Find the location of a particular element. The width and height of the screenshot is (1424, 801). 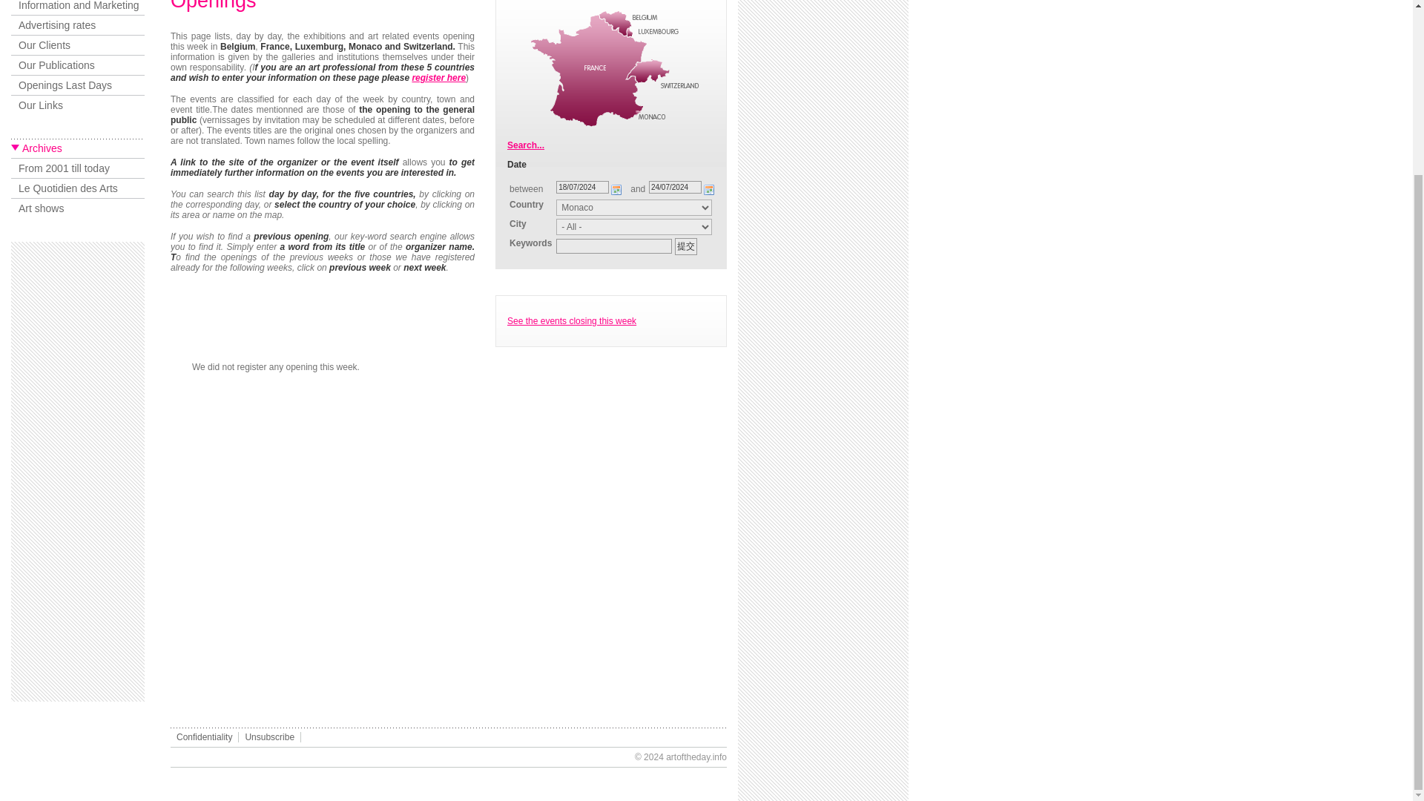

Choose date is located at coordinates (709, 190).